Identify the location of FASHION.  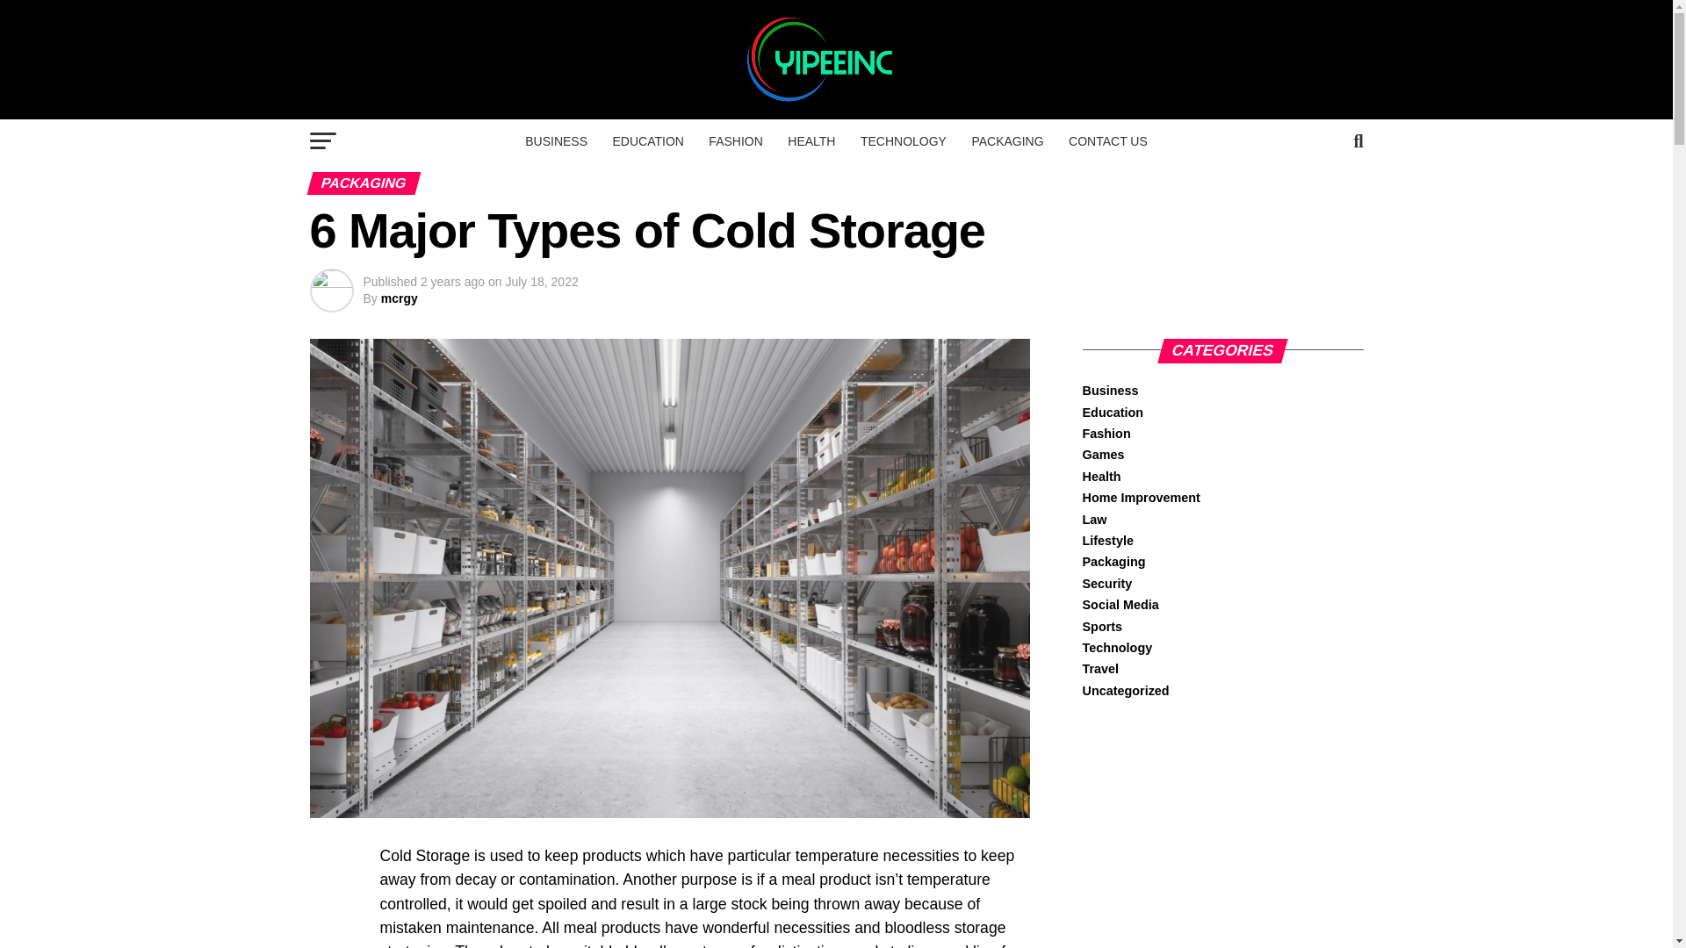
(734, 140).